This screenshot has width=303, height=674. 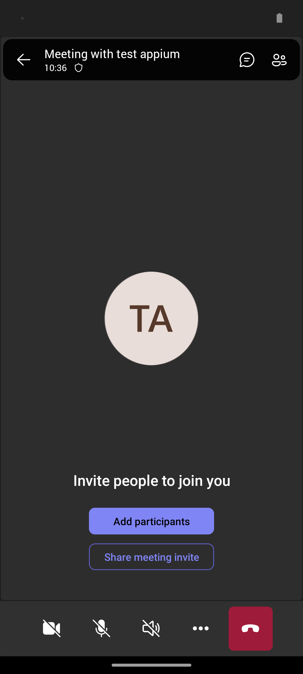 I want to click on Share meeting invite, so click(x=151, y=557).